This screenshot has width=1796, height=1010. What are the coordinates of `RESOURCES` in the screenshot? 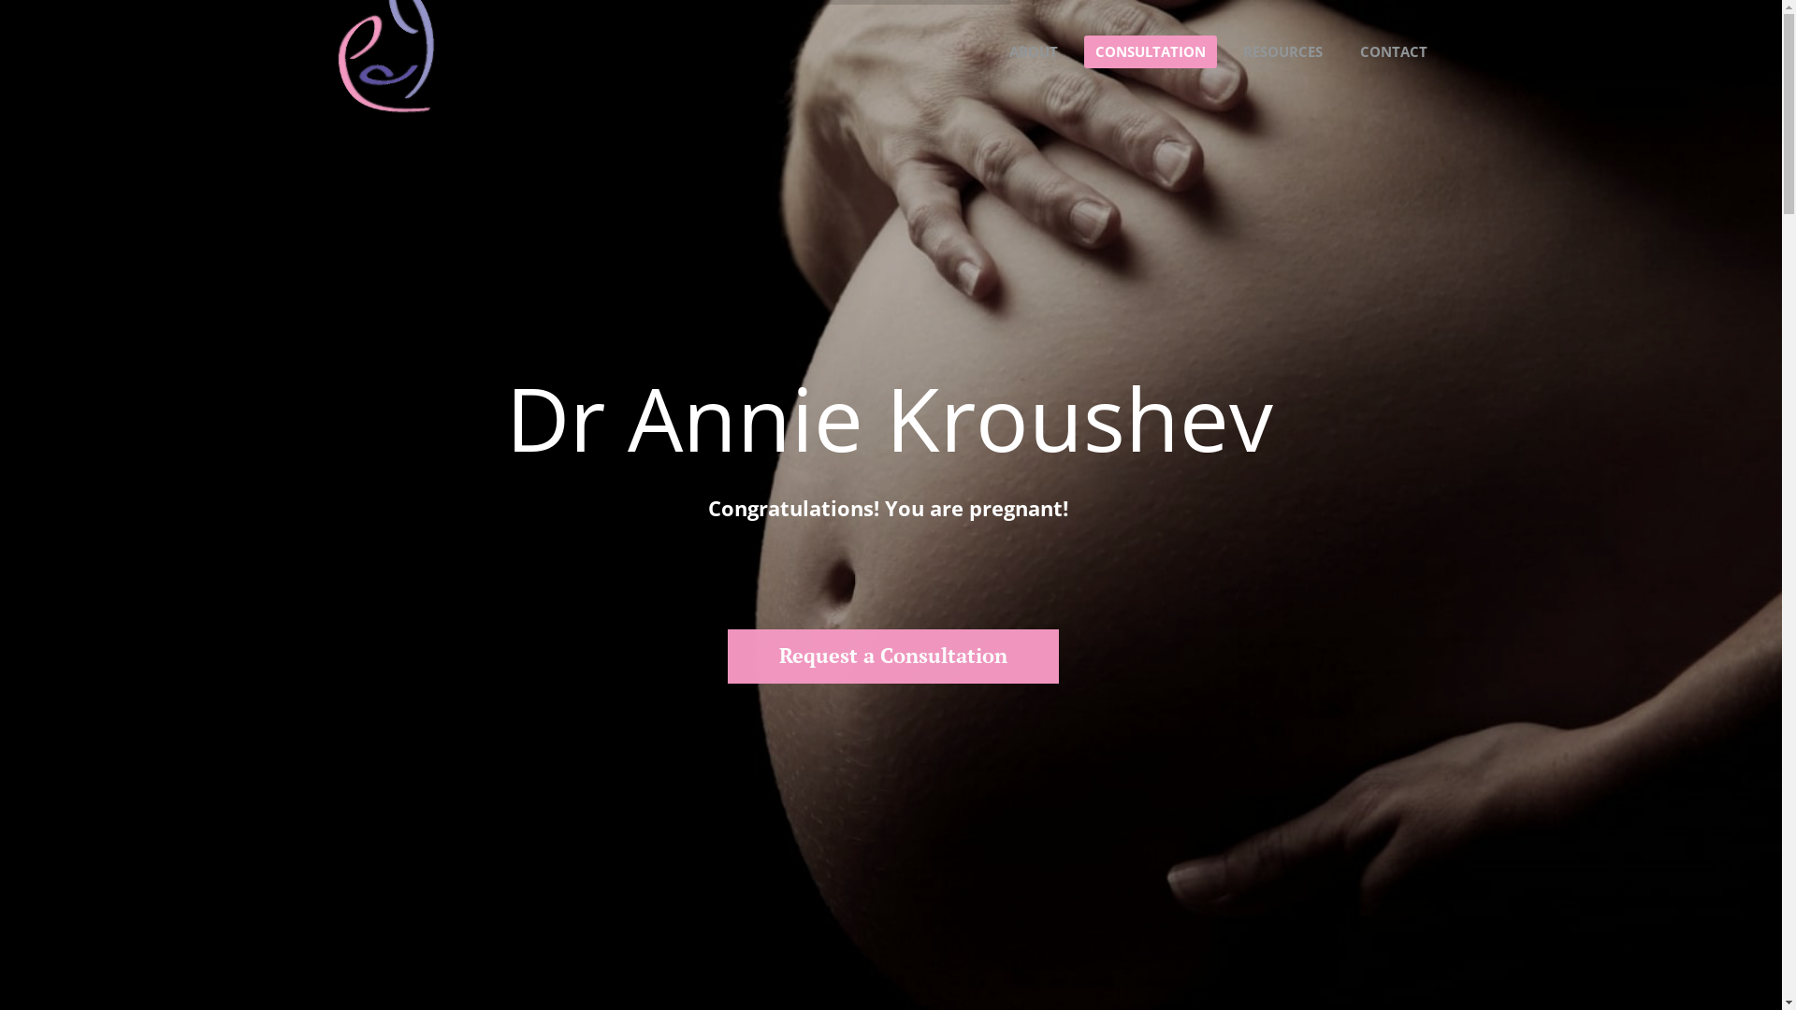 It's located at (1282, 52).